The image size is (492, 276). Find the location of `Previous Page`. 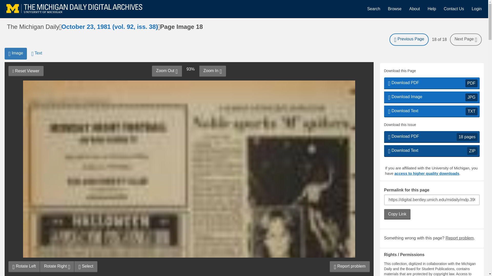

Previous Page is located at coordinates (409, 39).